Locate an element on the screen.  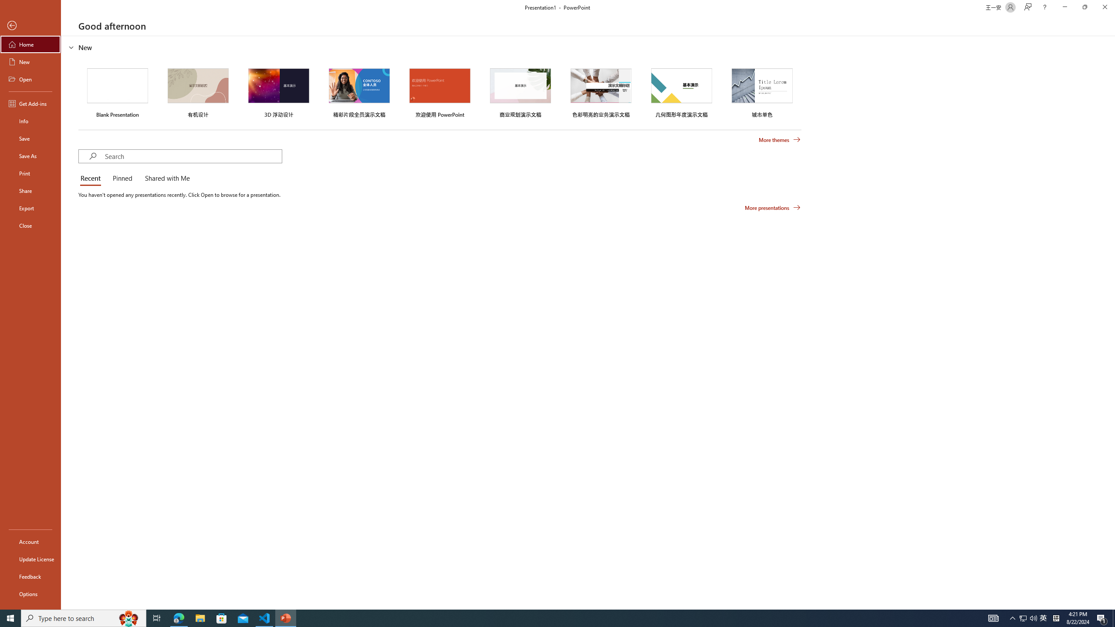
Save As is located at coordinates (30, 156).